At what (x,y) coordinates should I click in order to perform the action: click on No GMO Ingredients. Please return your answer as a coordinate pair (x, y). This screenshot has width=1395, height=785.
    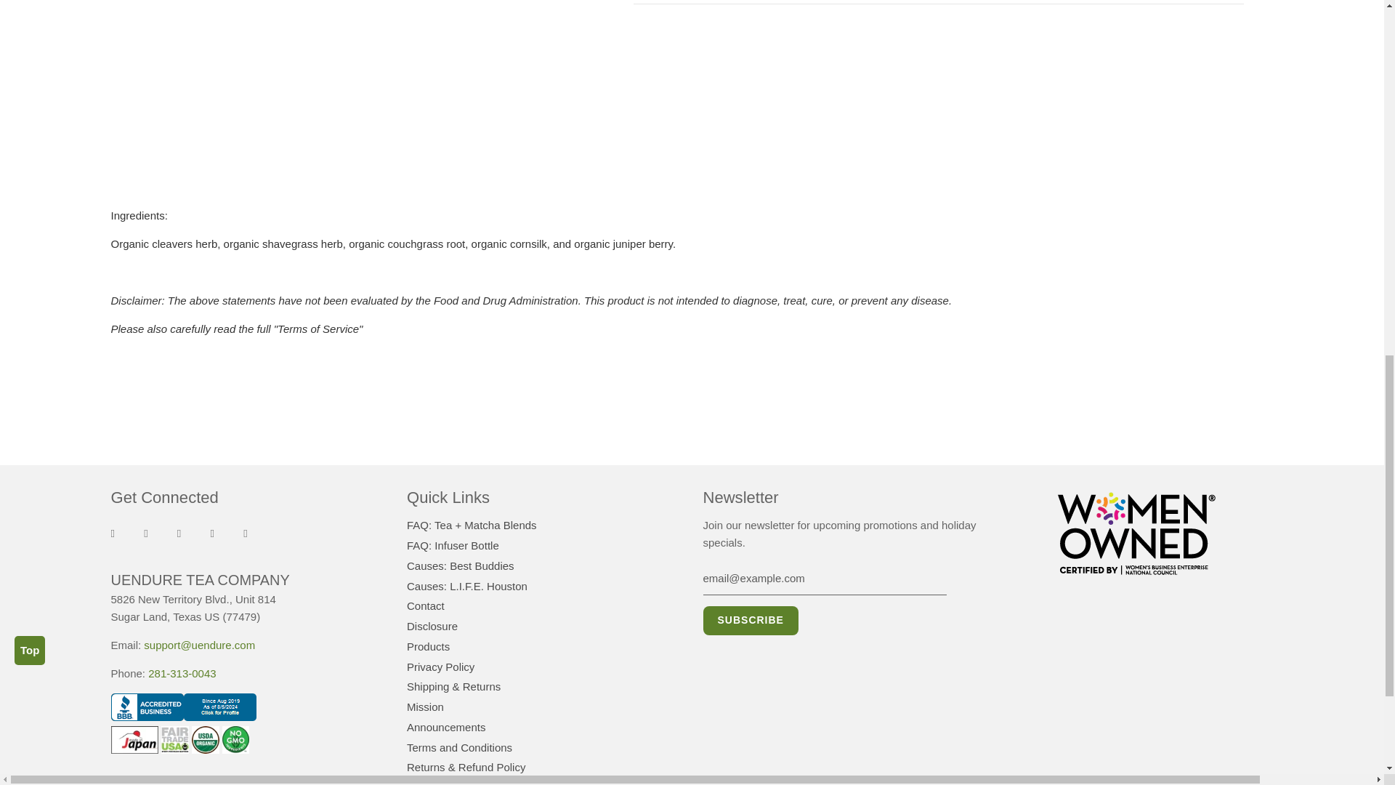
    Looking at the image, I should click on (235, 740).